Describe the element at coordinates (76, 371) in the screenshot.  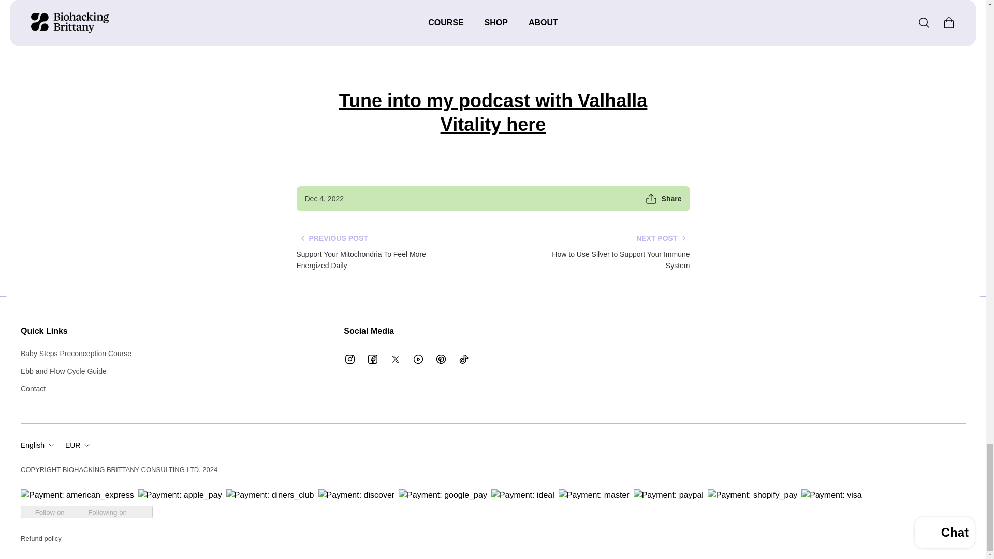
I see `Ebb and Flow Cycle Guide` at that location.